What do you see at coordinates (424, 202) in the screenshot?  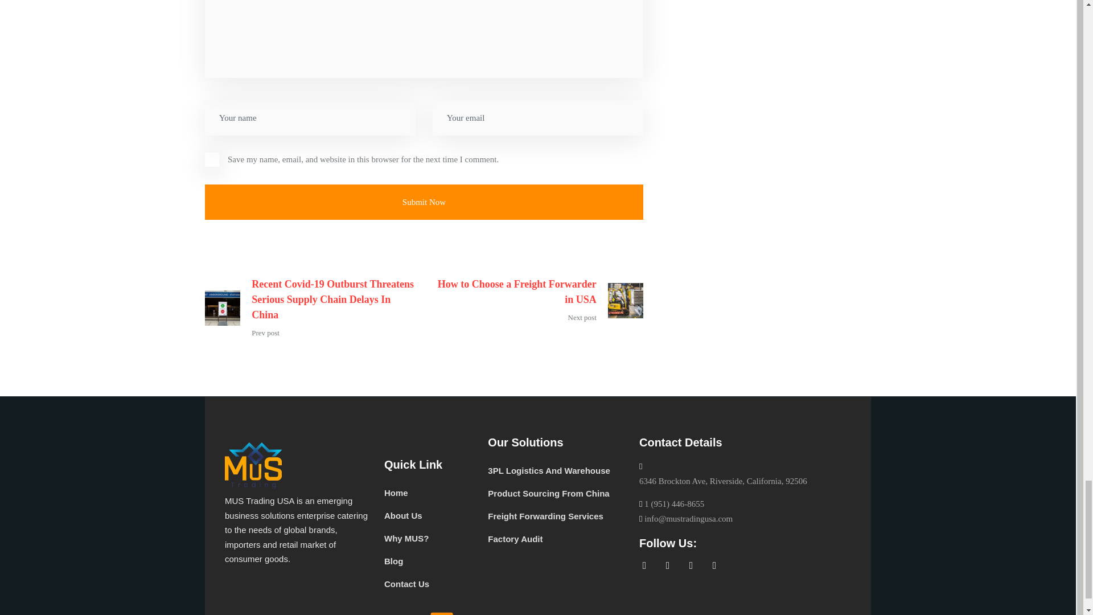 I see `Submit Now` at bounding box center [424, 202].